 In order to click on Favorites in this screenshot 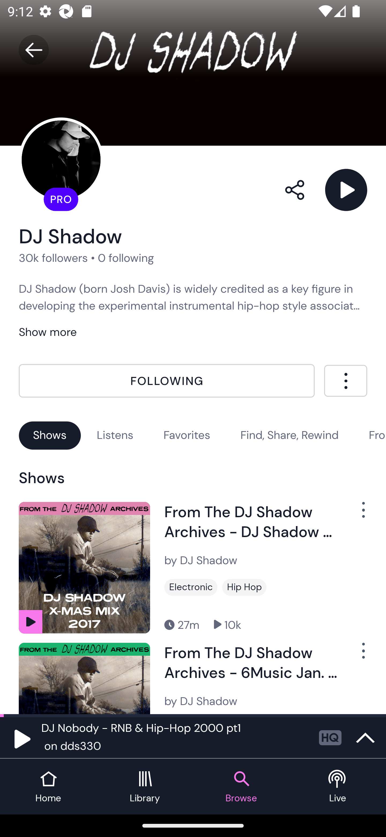, I will do `click(187, 435)`.